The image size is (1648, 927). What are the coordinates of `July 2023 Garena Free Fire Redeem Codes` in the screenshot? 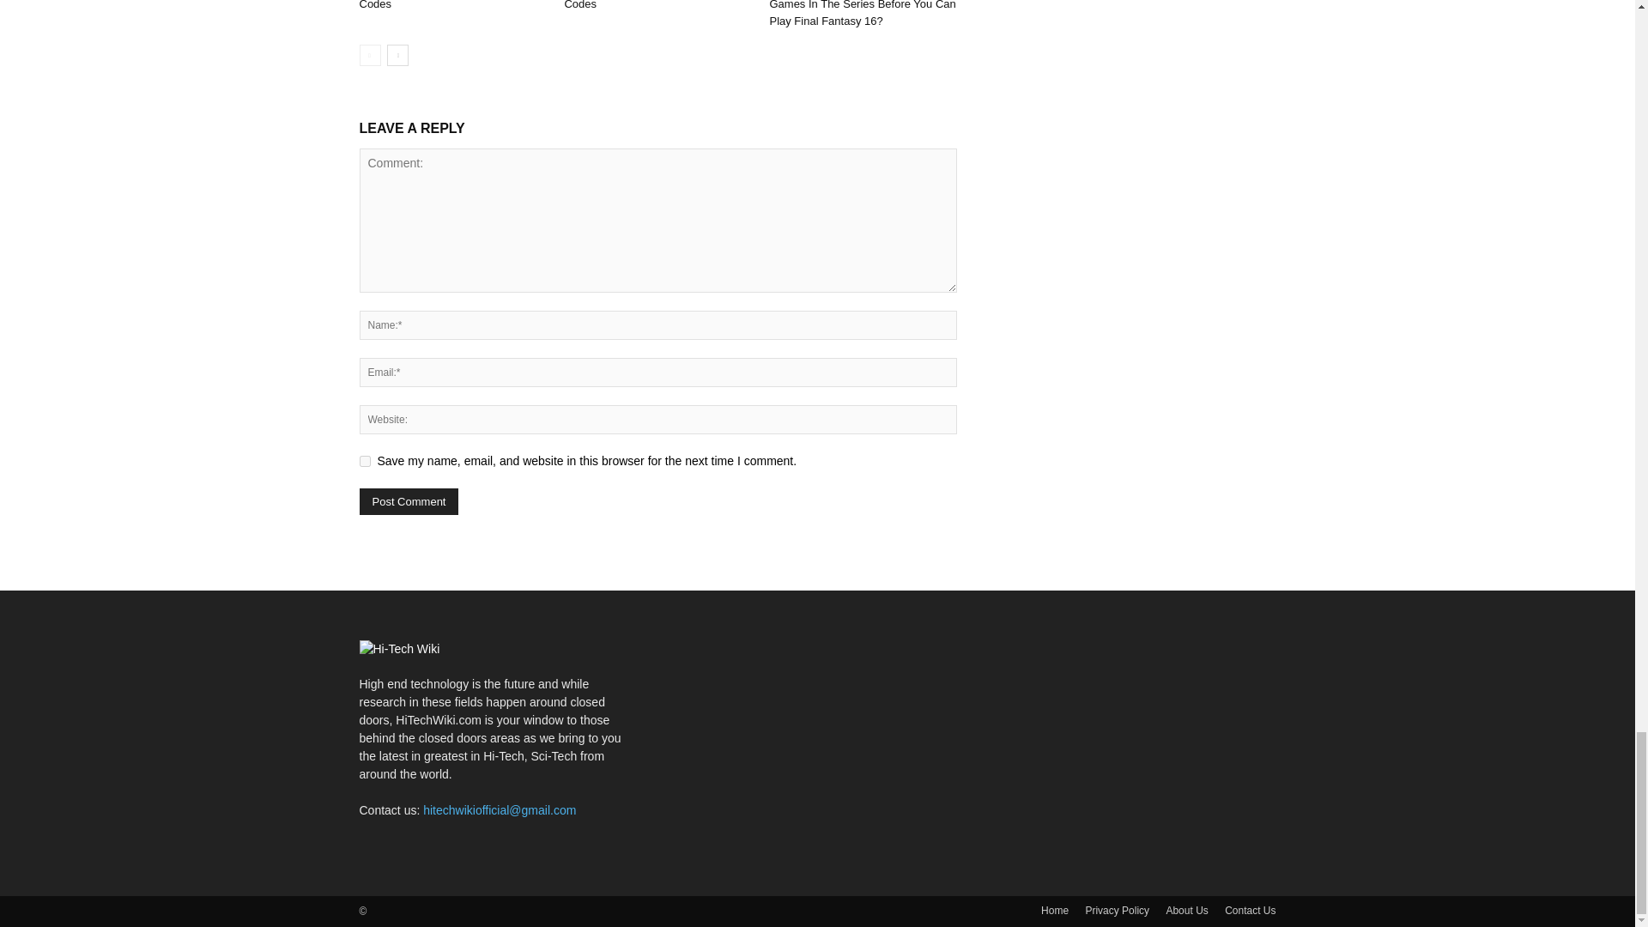 It's located at (450, 5).